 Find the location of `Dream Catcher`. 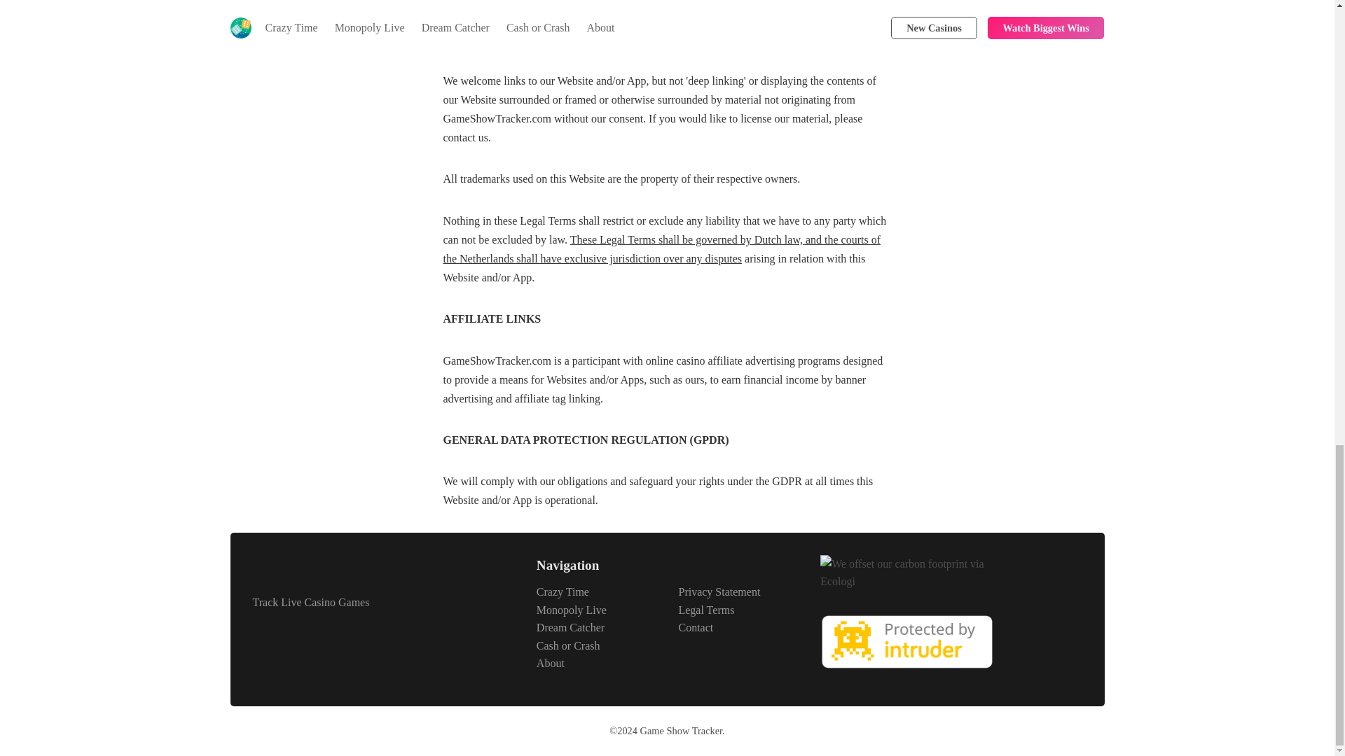

Dream Catcher is located at coordinates (570, 627).